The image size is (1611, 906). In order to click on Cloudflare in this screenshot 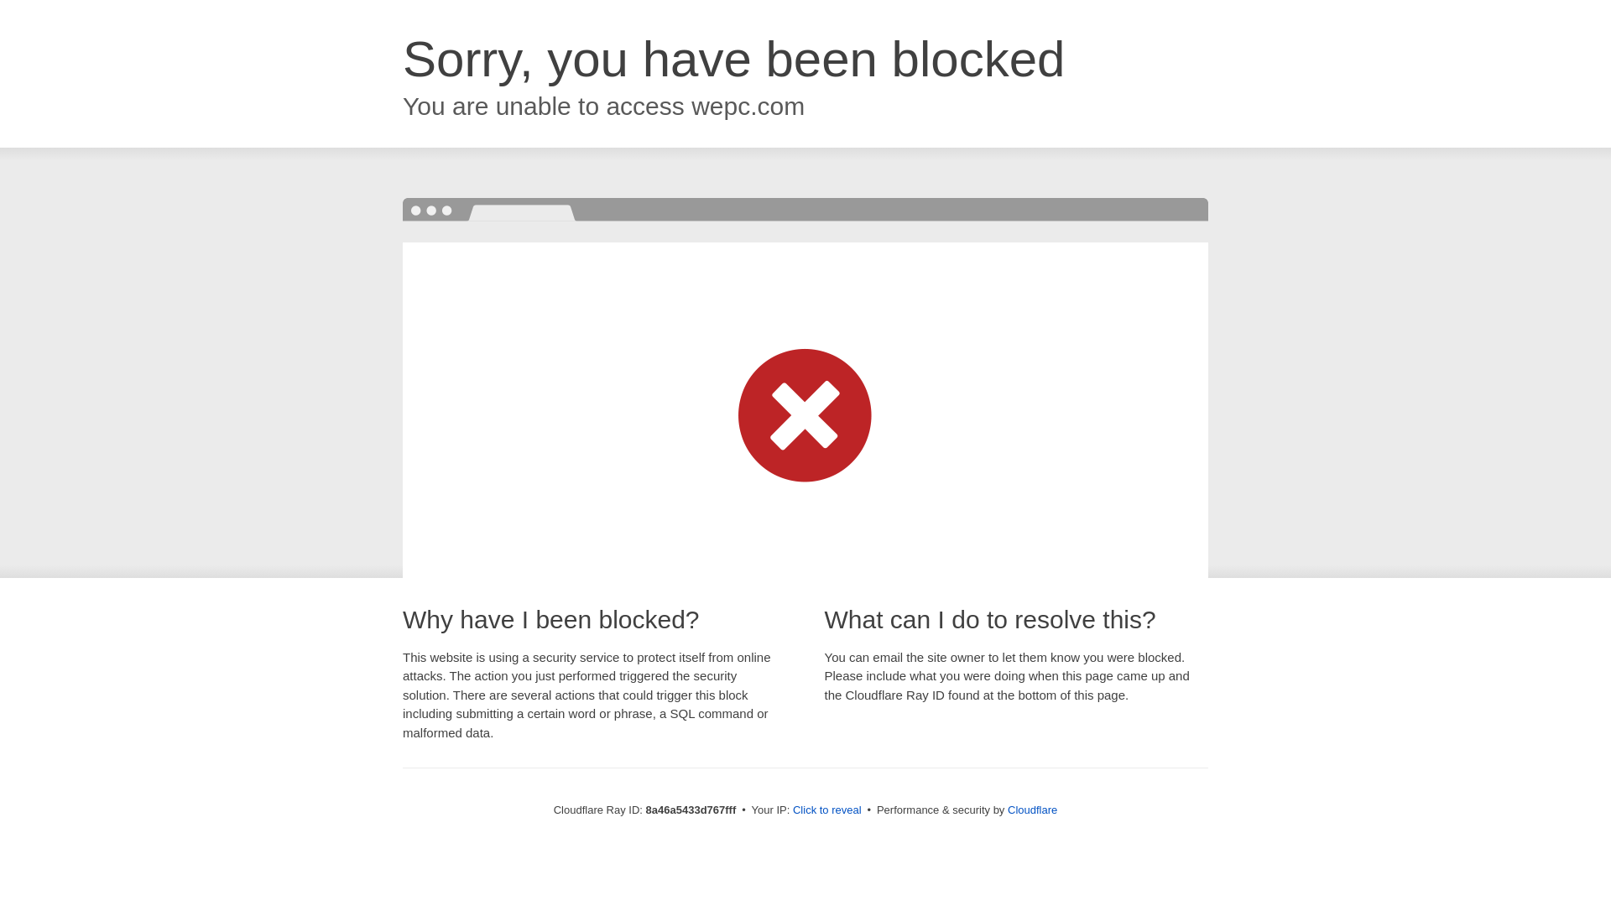, I will do `click(1032, 810)`.